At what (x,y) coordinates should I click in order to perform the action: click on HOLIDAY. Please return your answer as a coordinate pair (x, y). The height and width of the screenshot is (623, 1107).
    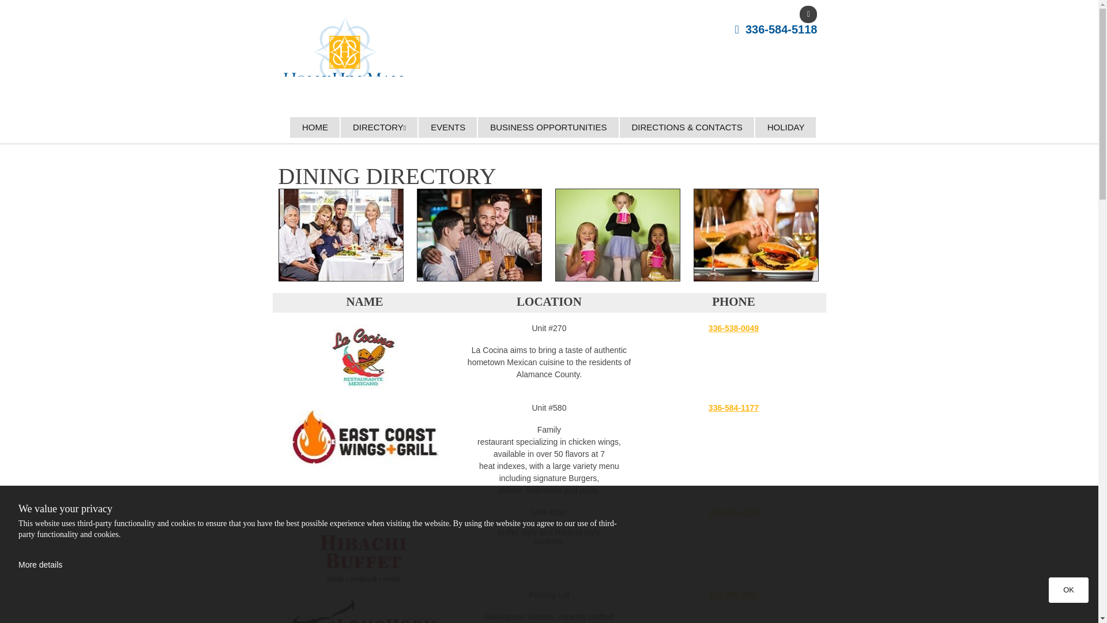
    Looking at the image, I should click on (785, 127).